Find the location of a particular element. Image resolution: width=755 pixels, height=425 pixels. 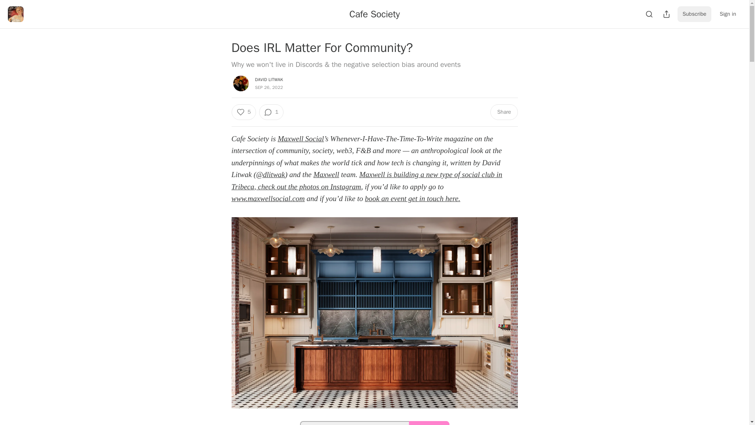

Subscribe is located at coordinates (694, 14).